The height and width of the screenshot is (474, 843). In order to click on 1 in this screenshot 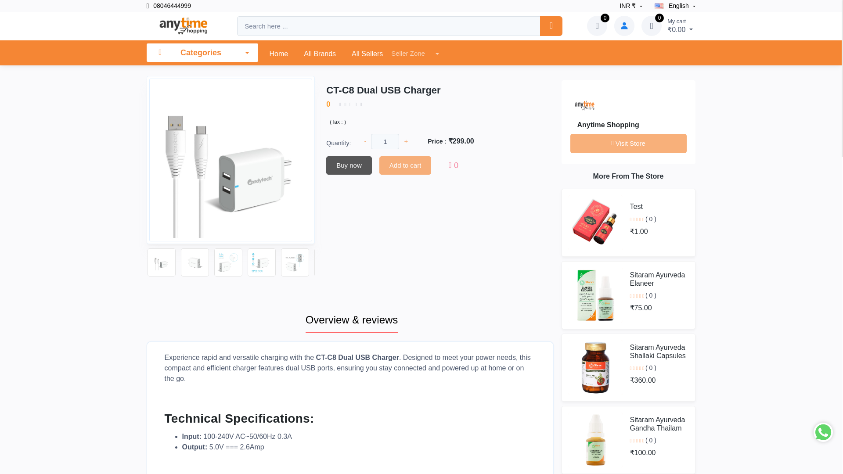, I will do `click(385, 141)`.